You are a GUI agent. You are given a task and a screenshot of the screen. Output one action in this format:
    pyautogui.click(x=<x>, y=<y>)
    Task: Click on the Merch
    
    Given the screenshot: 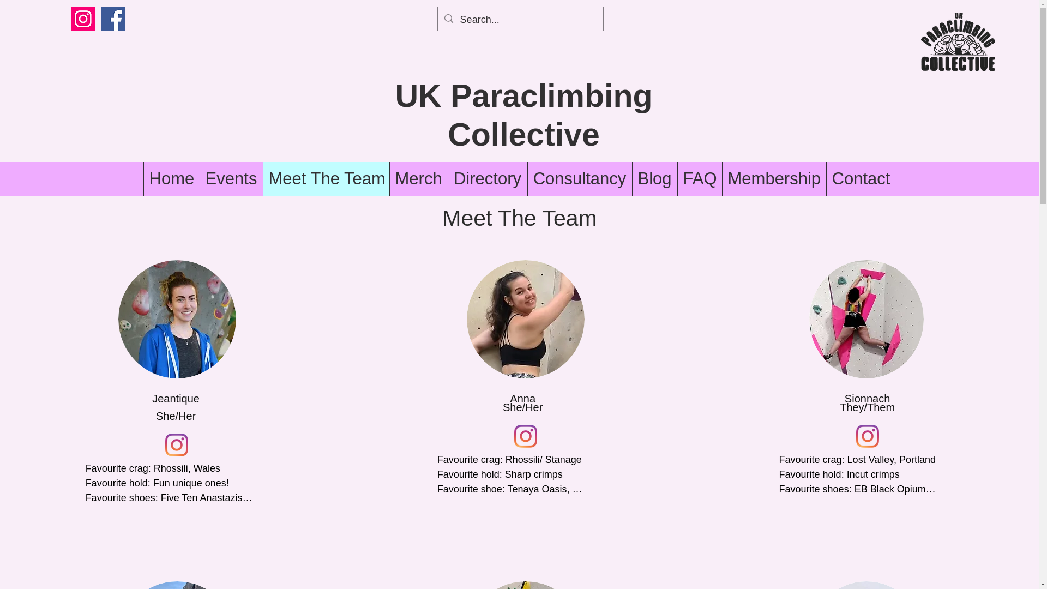 What is the action you would take?
    pyautogui.click(x=419, y=179)
    